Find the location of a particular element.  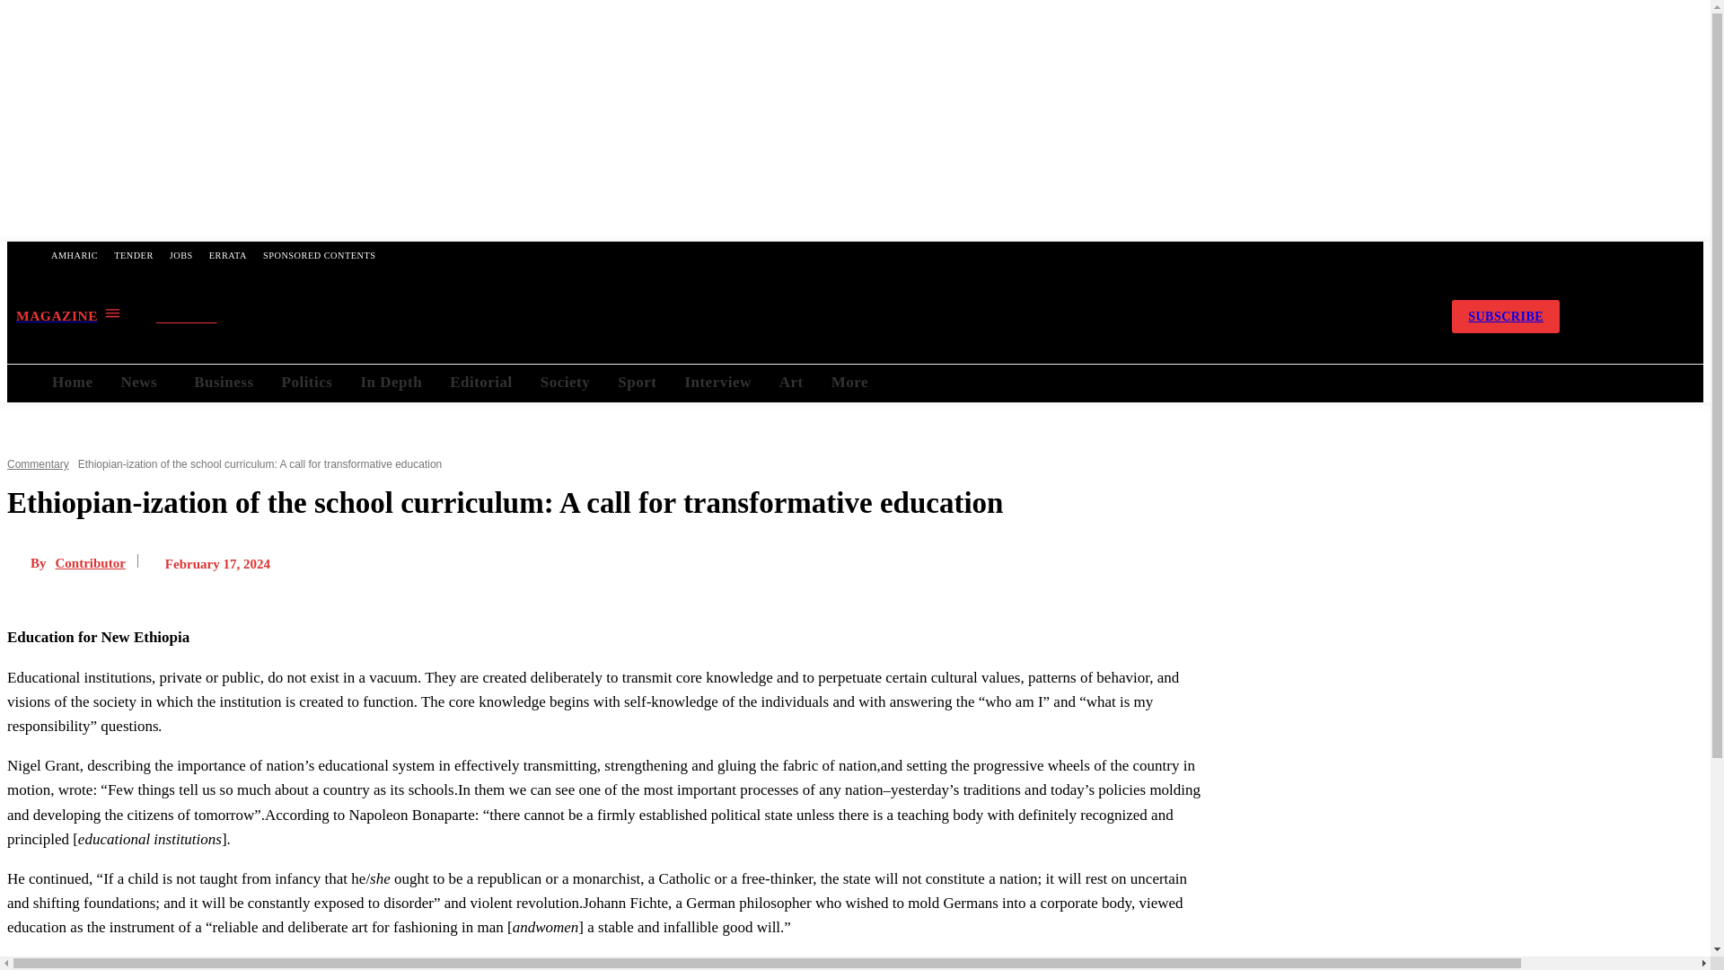

Telegram is located at coordinates (1317, 316).